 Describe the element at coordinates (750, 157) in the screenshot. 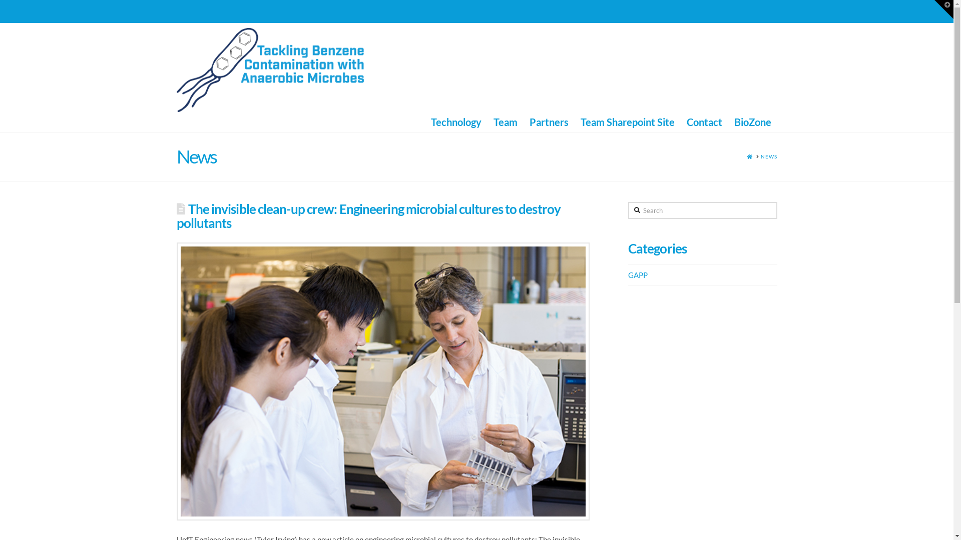

I see `HOME` at that location.